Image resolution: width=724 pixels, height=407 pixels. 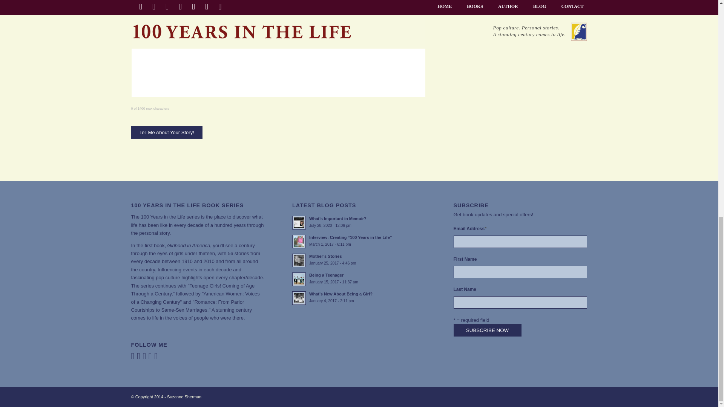 I want to click on Suzanne Sherman, so click(x=167, y=132).